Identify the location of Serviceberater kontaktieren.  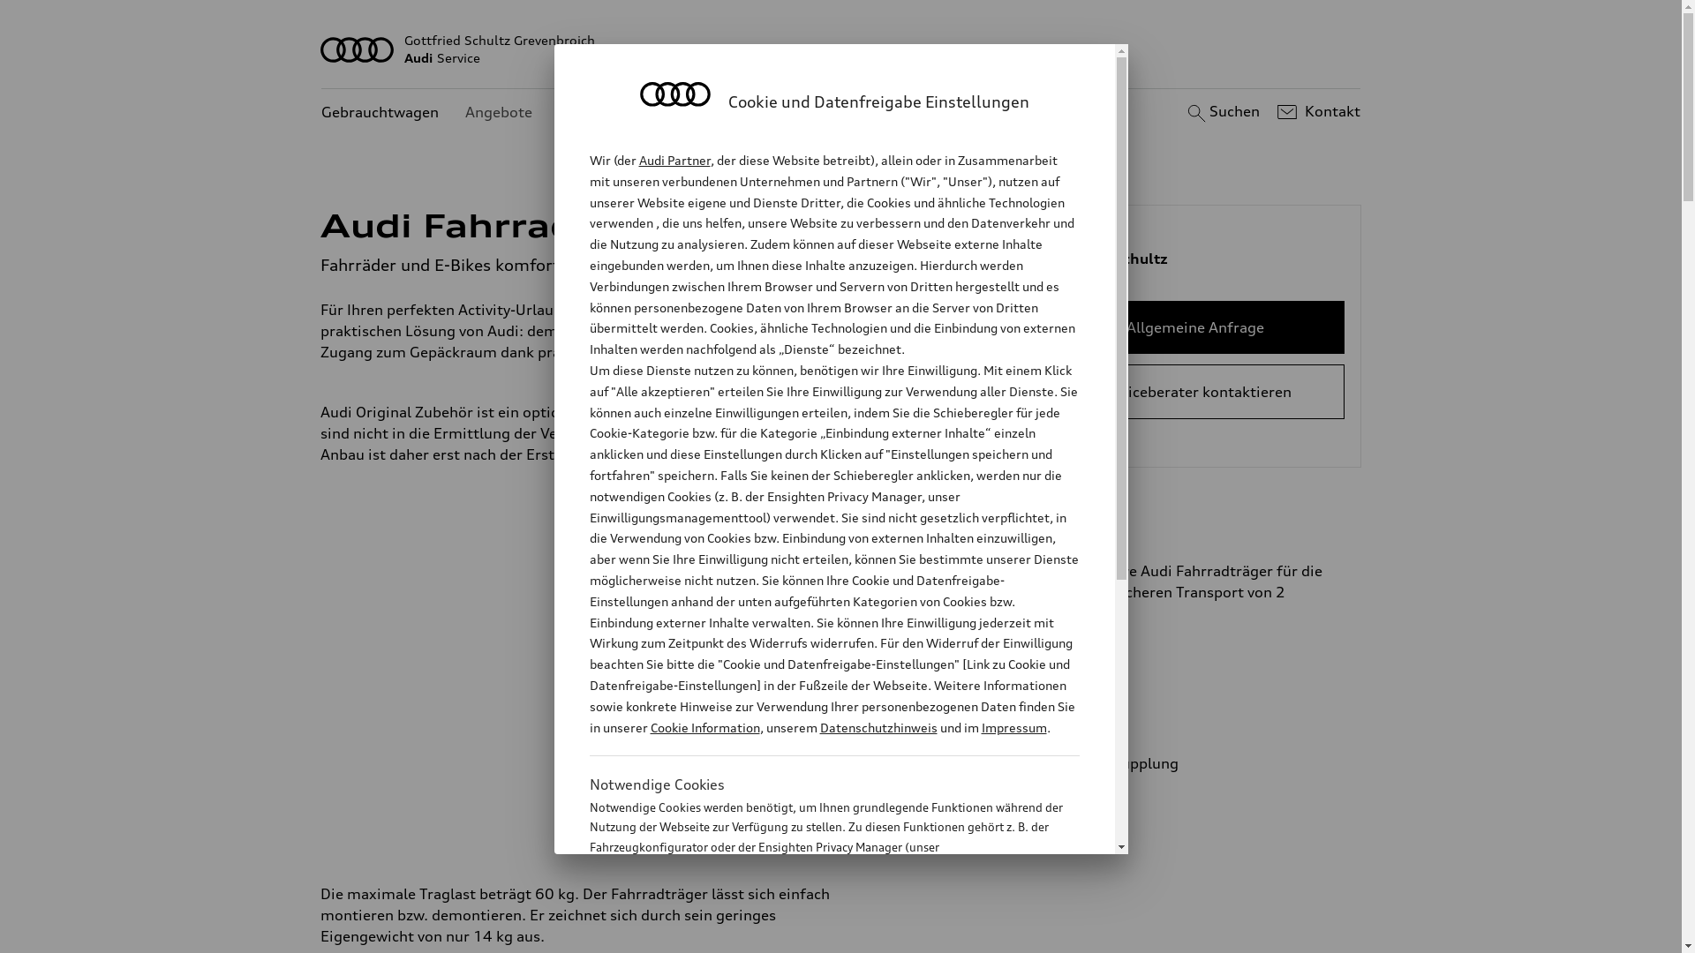
(1195, 392).